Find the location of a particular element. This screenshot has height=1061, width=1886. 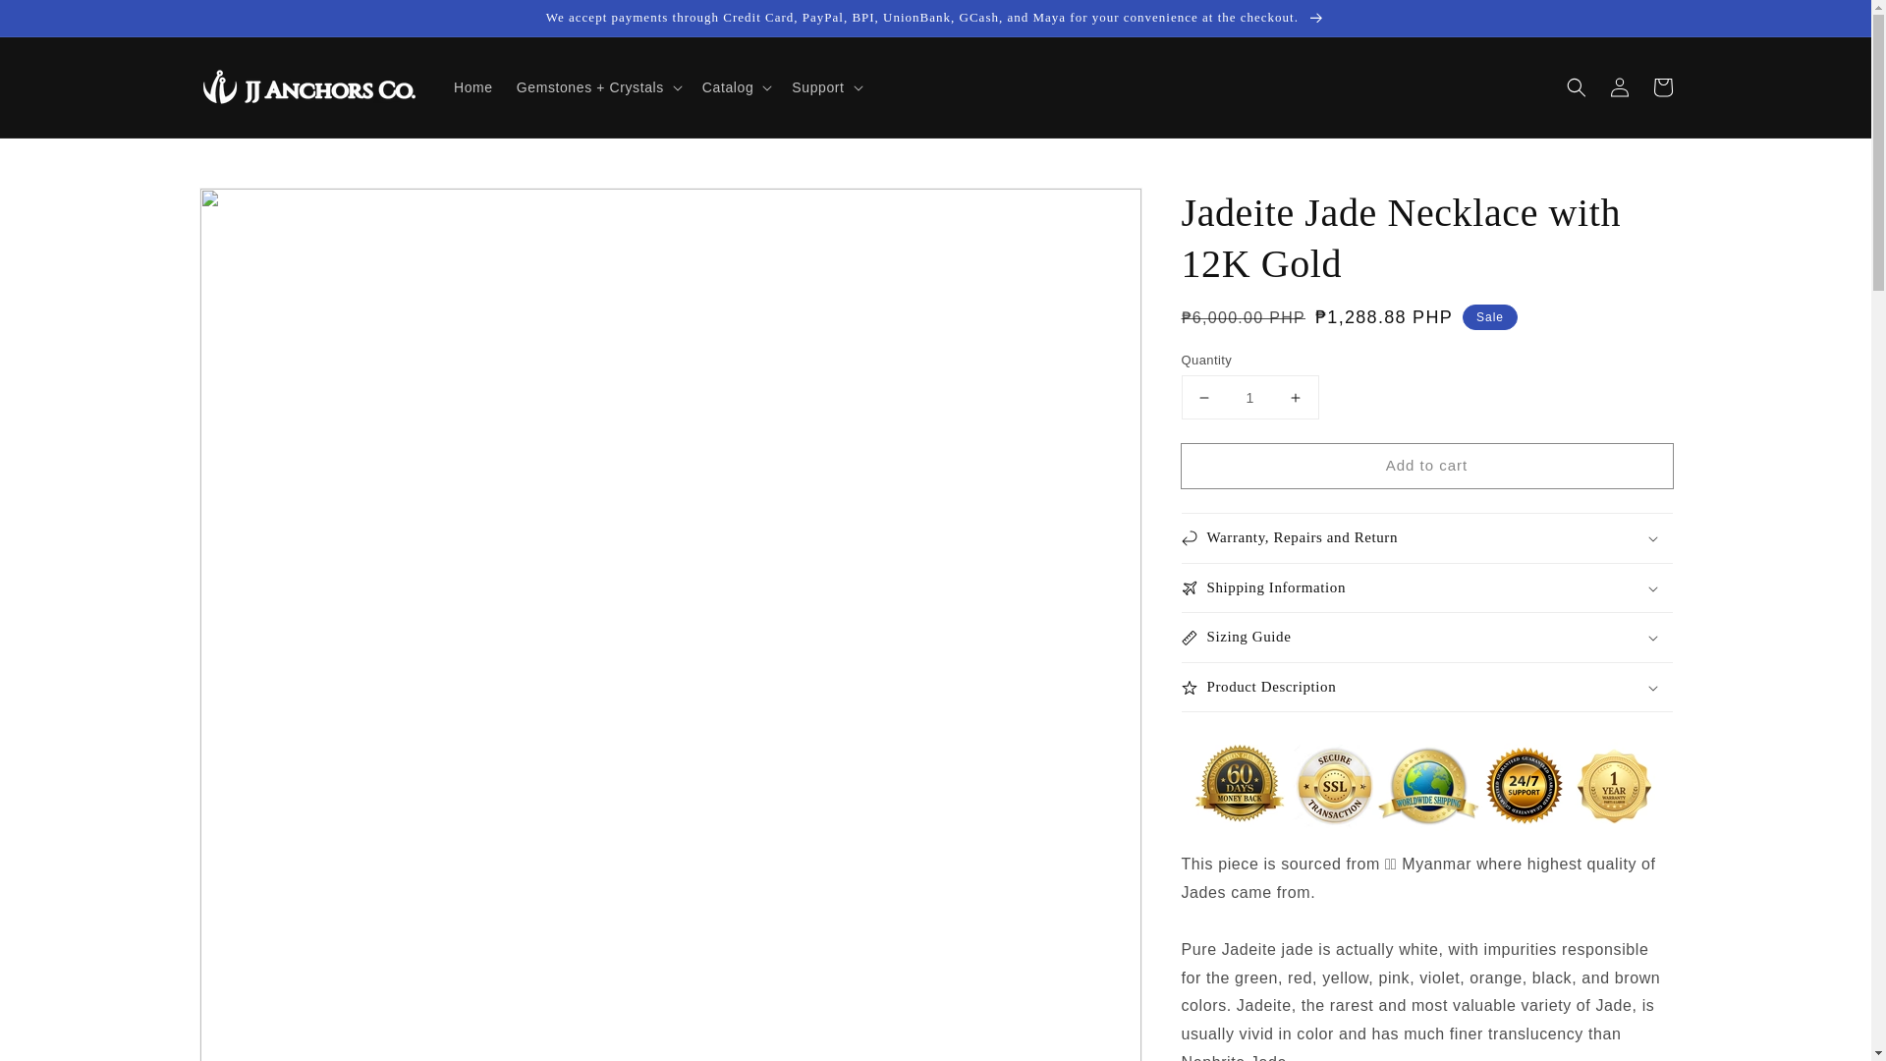

Skip to content is located at coordinates (59, 22).